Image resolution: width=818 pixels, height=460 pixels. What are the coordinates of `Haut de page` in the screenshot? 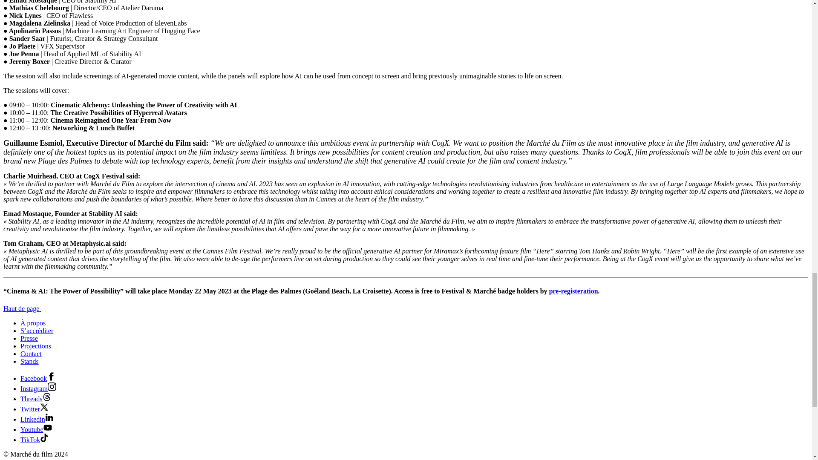 It's located at (25, 308).